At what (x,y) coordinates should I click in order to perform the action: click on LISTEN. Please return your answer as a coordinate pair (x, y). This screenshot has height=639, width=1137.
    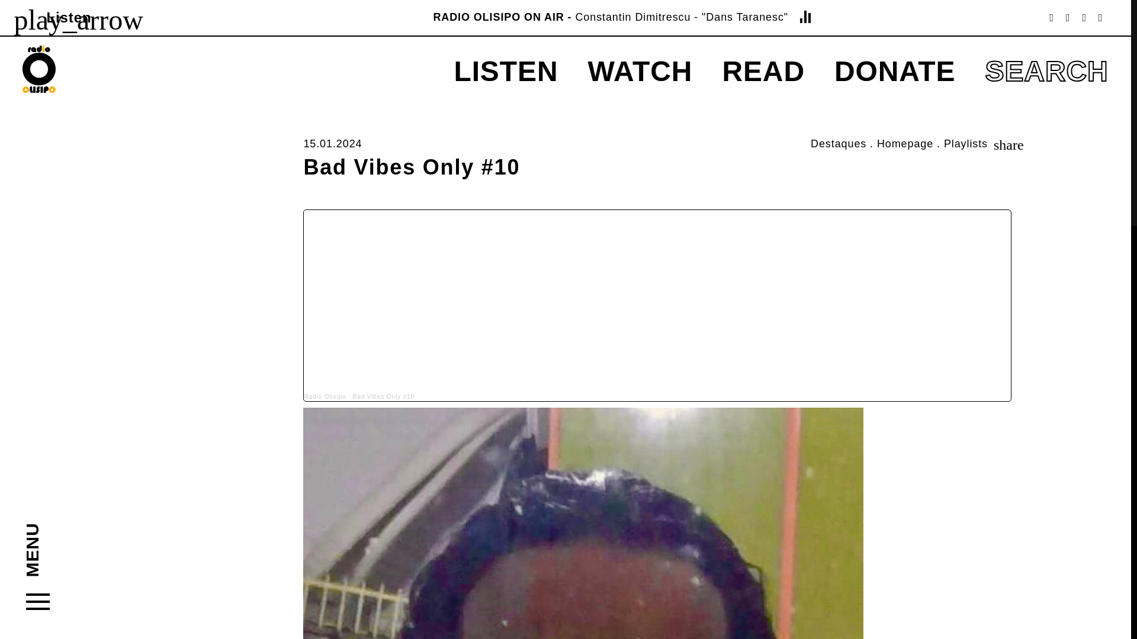
    Looking at the image, I should click on (506, 71).